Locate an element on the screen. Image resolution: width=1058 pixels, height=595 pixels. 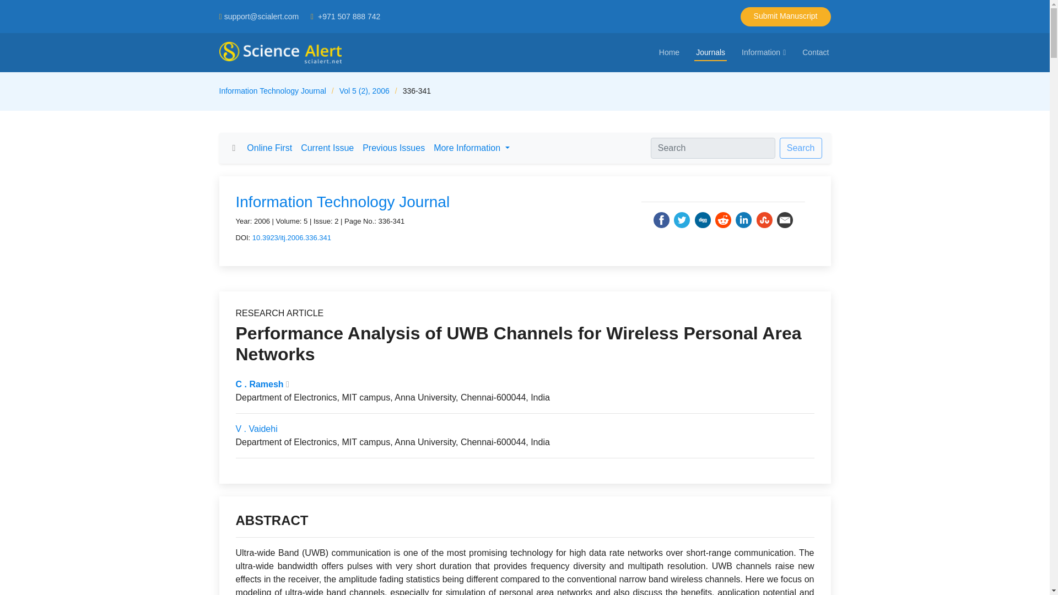
Information Technology Journal is located at coordinates (272, 90).